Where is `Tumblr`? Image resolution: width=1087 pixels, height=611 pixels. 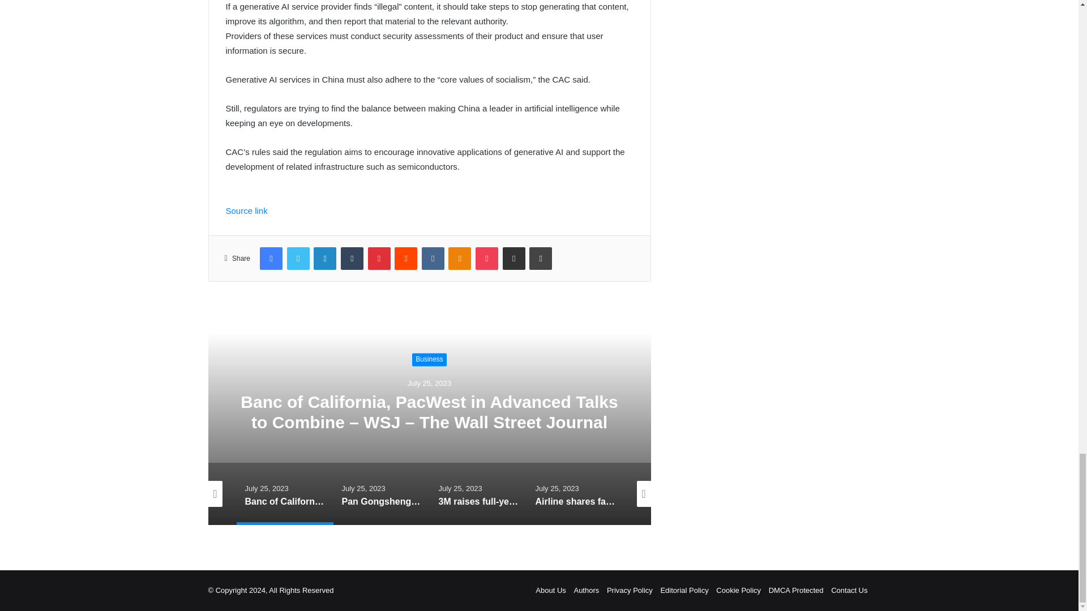 Tumblr is located at coordinates (352, 259).